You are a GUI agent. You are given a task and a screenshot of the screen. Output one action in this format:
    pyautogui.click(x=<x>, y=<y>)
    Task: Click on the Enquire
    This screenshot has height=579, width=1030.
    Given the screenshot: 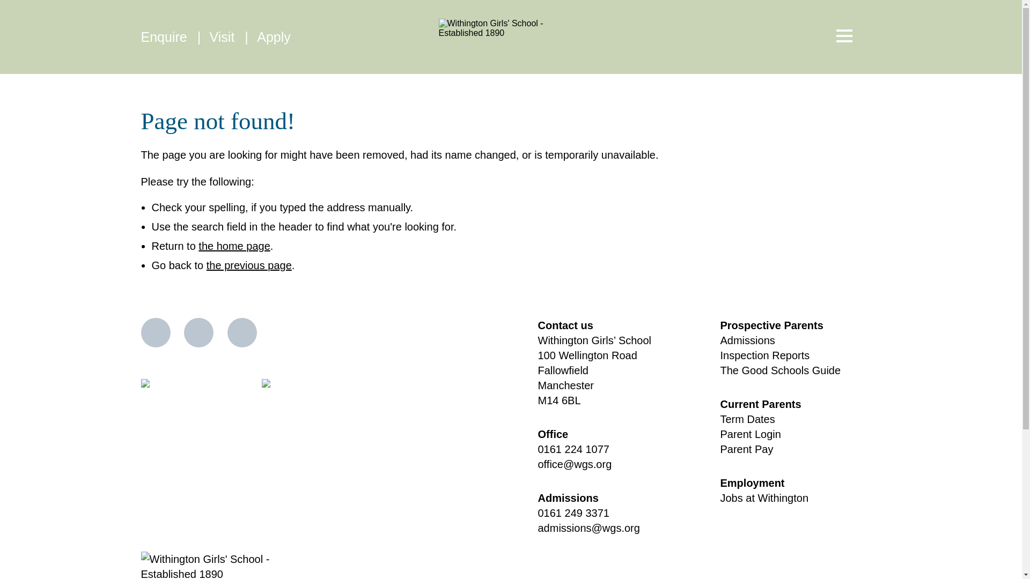 What is the action you would take?
    pyautogui.click(x=165, y=36)
    